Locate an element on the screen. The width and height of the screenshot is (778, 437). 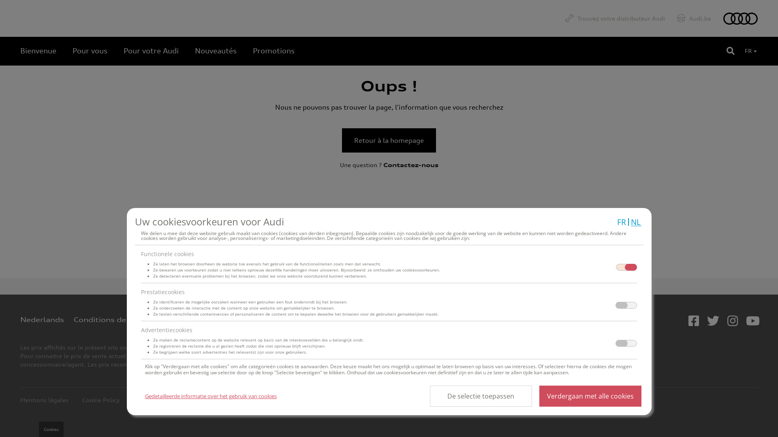
NL is located at coordinates (636, 222).